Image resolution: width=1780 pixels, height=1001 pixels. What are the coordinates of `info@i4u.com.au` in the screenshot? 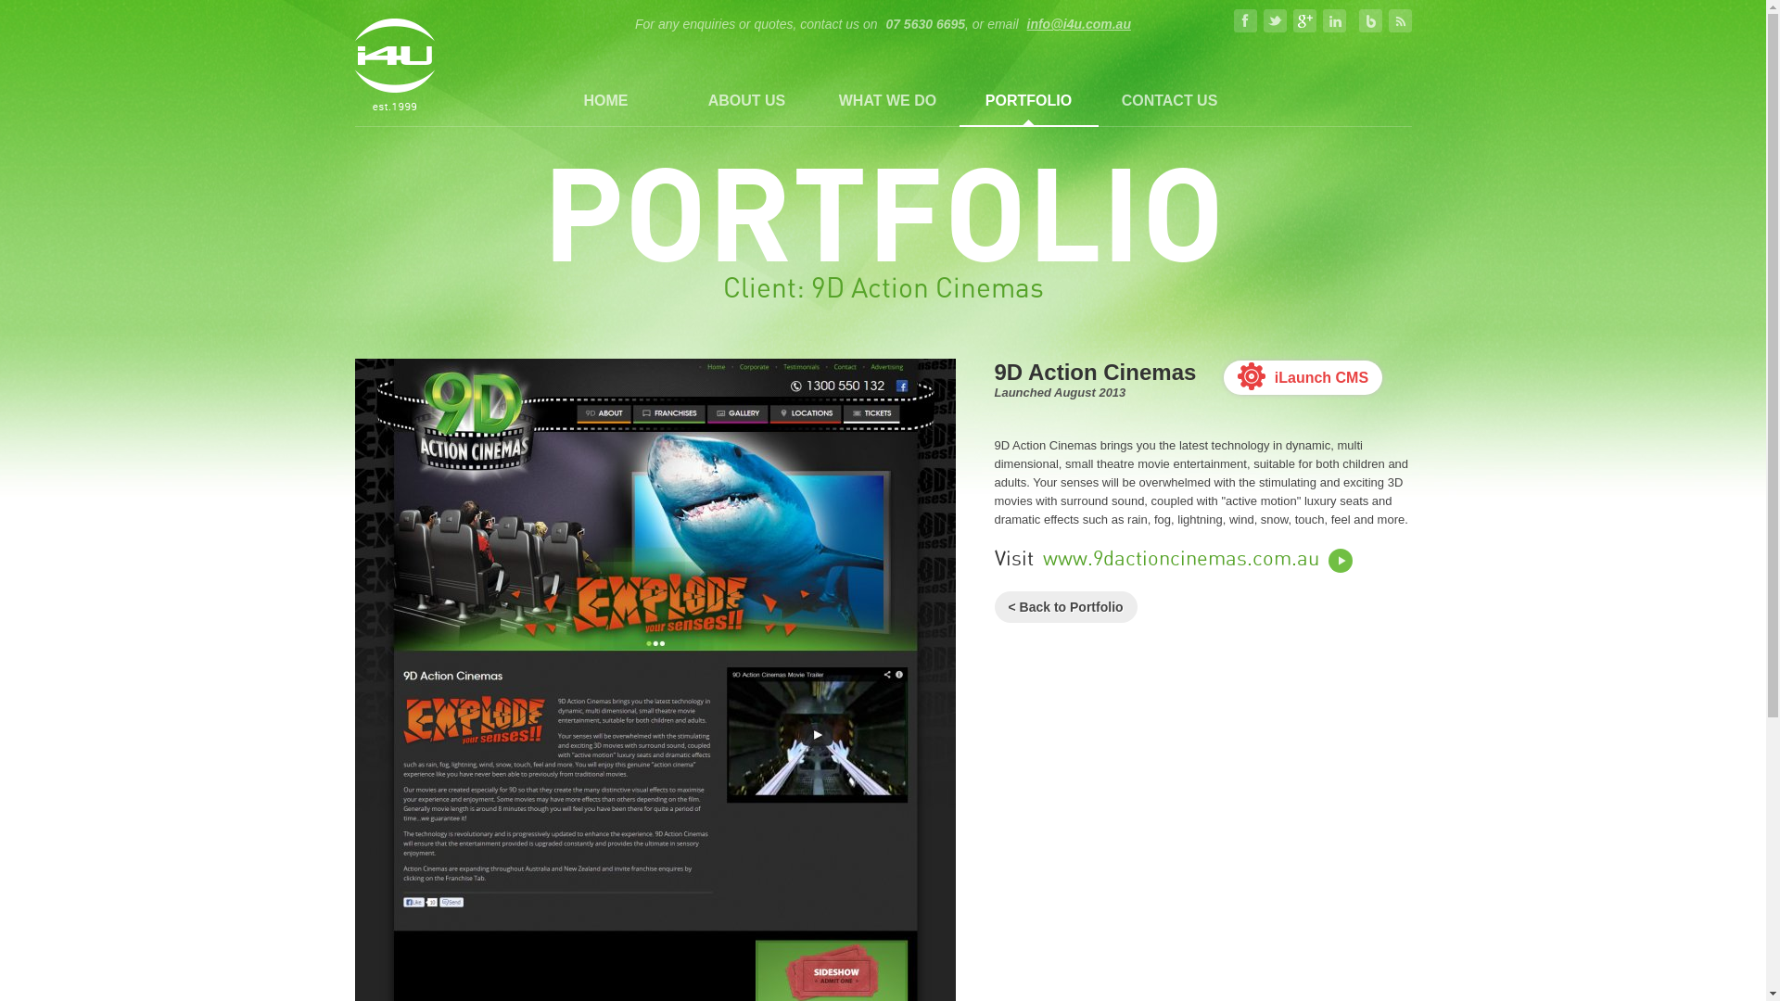 It's located at (1077, 24).